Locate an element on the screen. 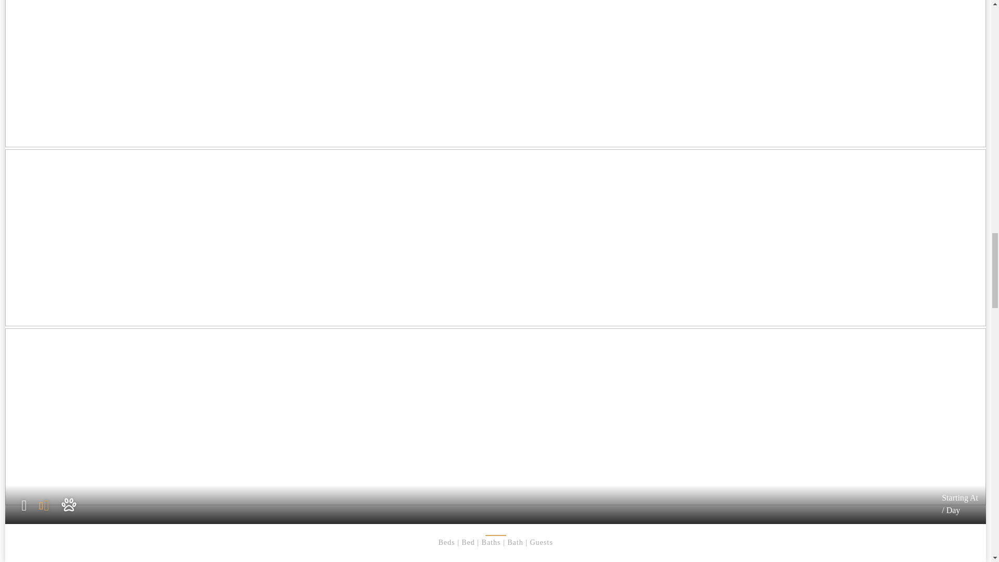 This screenshot has width=999, height=562. Add to favorites is located at coordinates (24, 506).